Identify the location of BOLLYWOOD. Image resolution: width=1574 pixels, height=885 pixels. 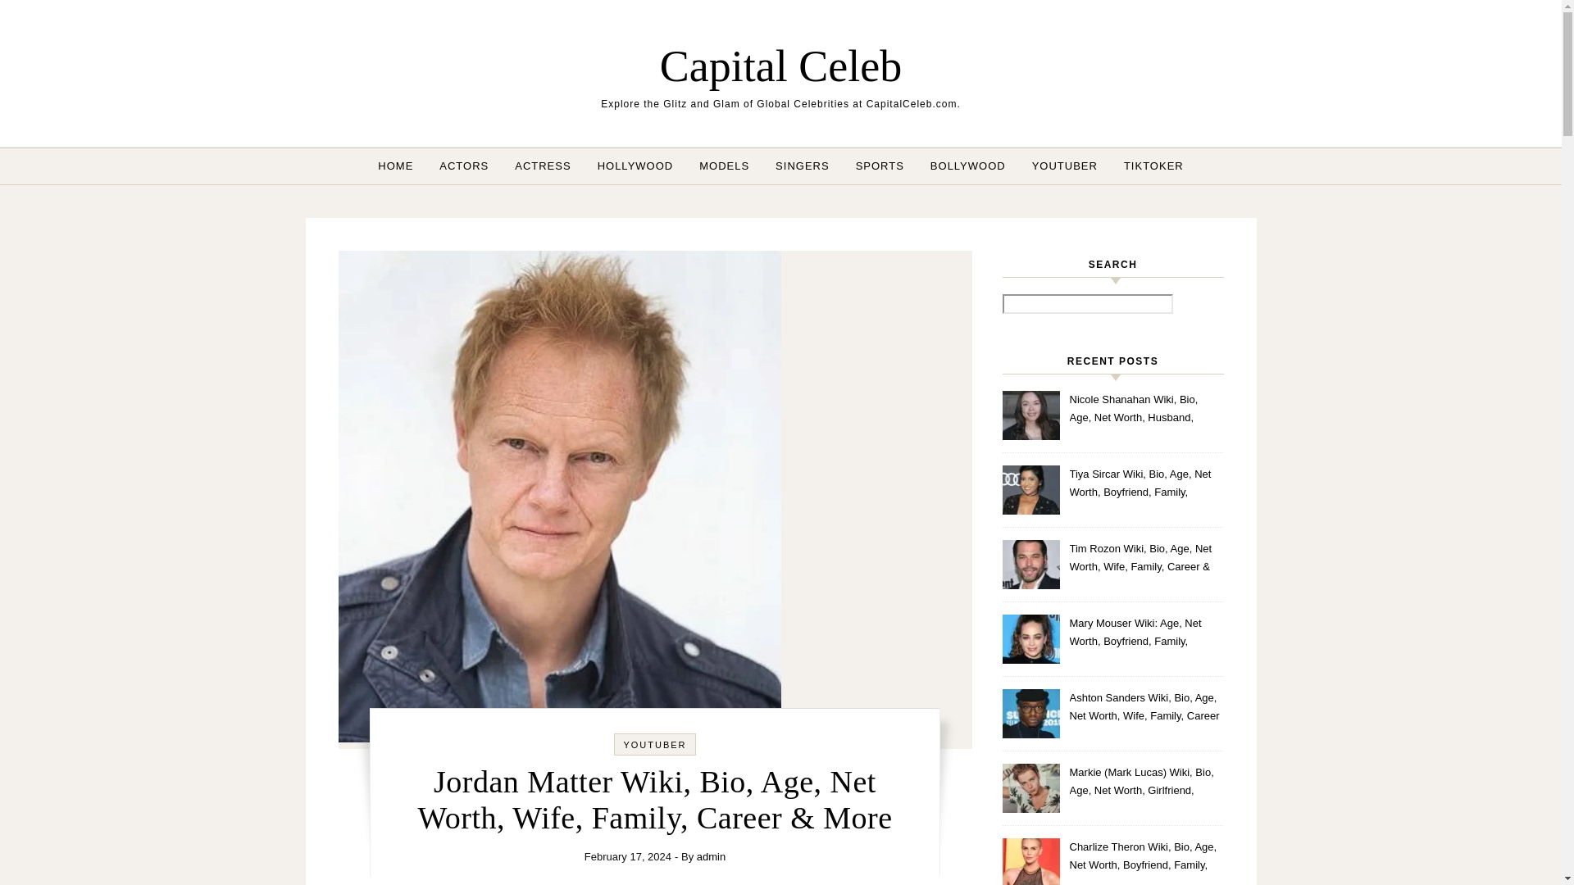
(967, 166).